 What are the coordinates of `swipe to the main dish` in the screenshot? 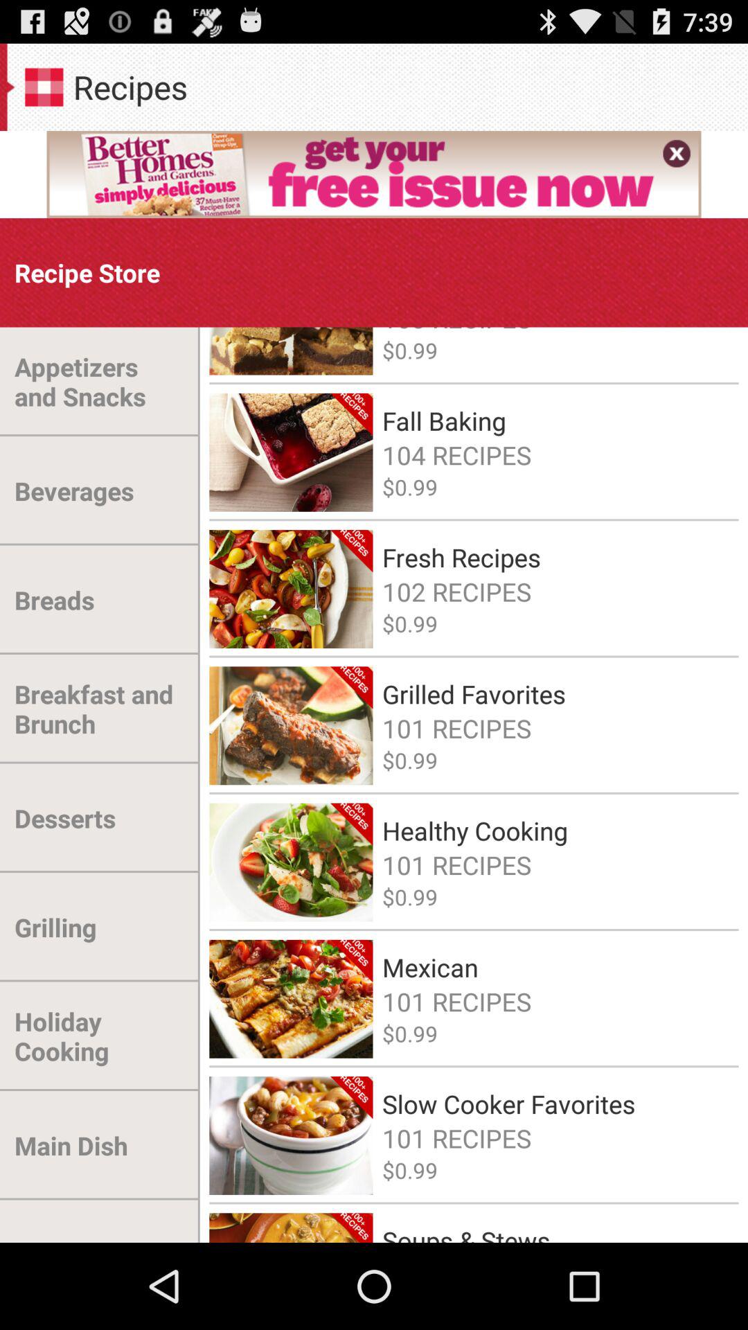 It's located at (71, 1146).